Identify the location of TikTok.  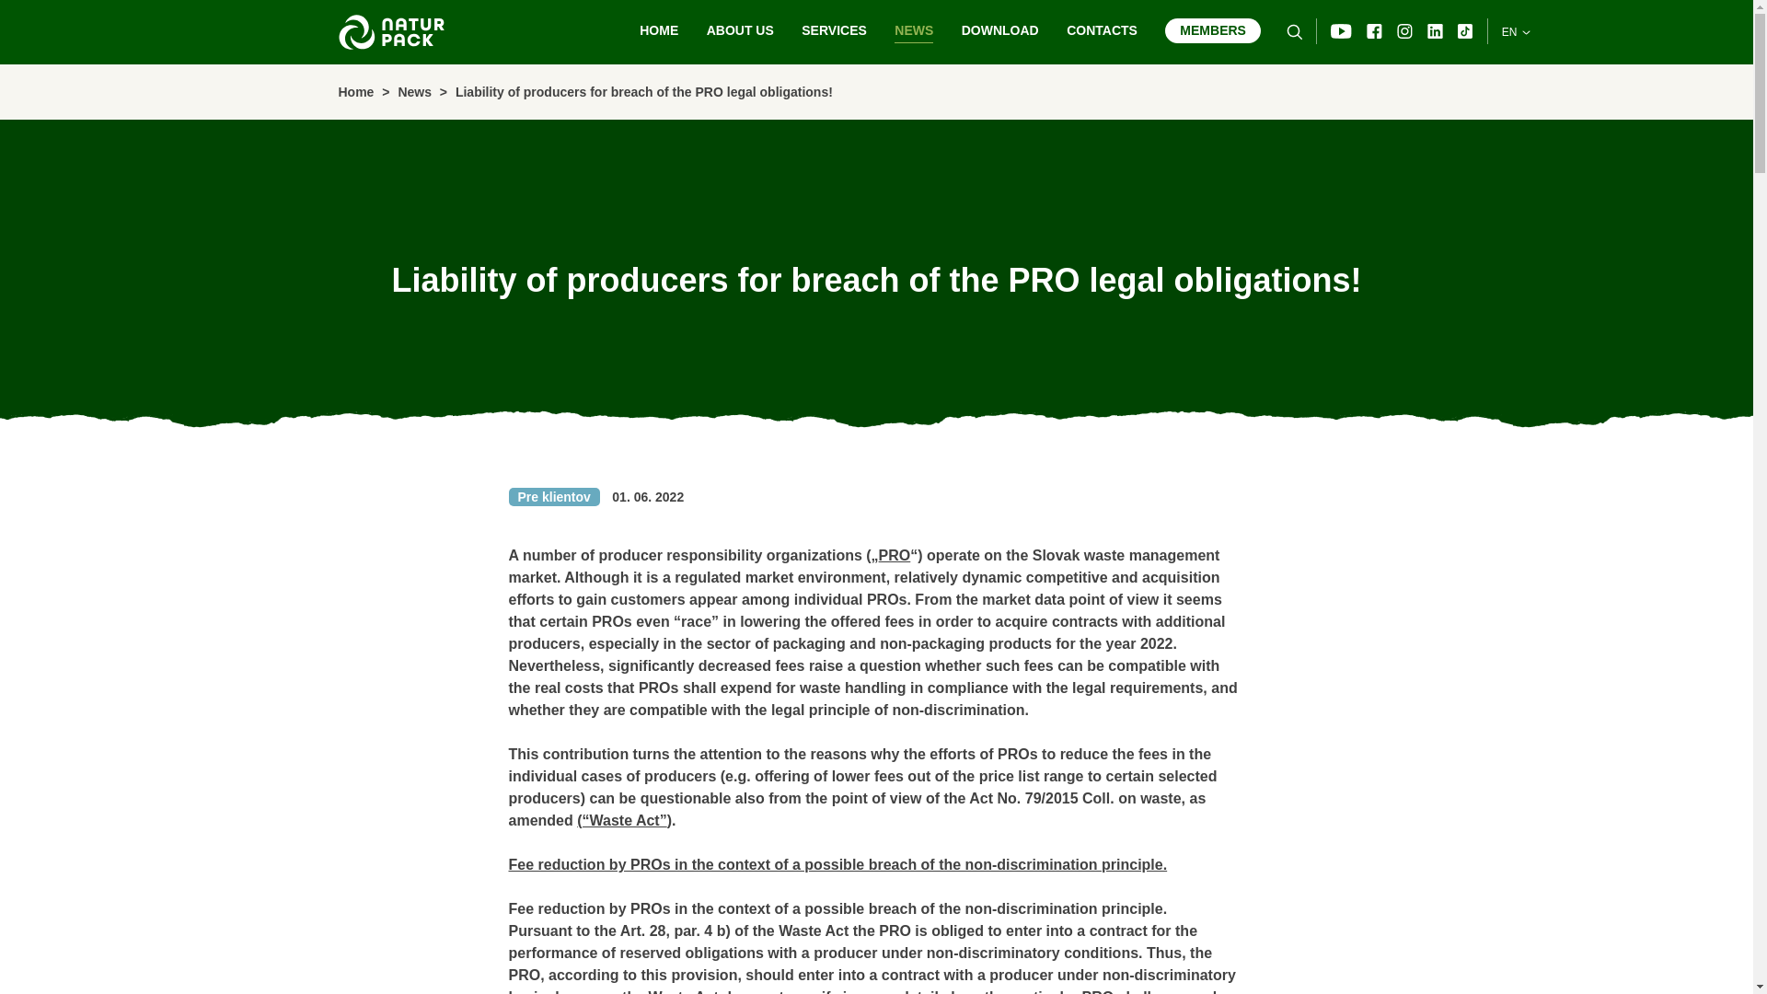
(1465, 31).